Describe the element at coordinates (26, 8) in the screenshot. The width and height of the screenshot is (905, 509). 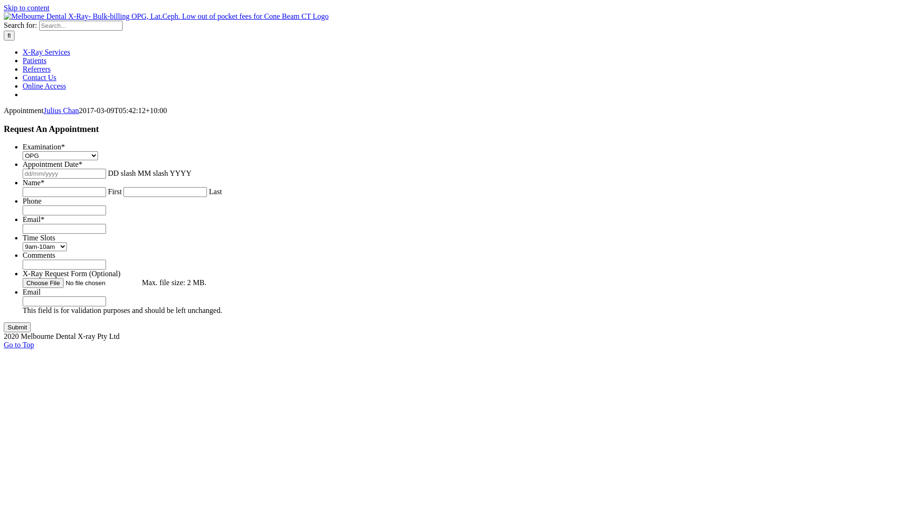
I see `Skip to content` at that location.